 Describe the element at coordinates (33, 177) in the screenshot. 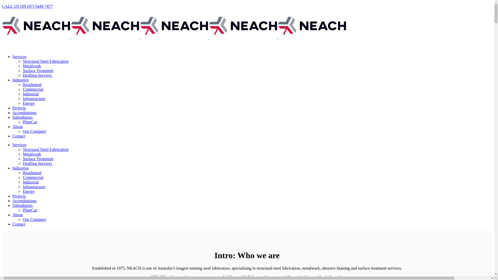

I see `Commercial` at that location.